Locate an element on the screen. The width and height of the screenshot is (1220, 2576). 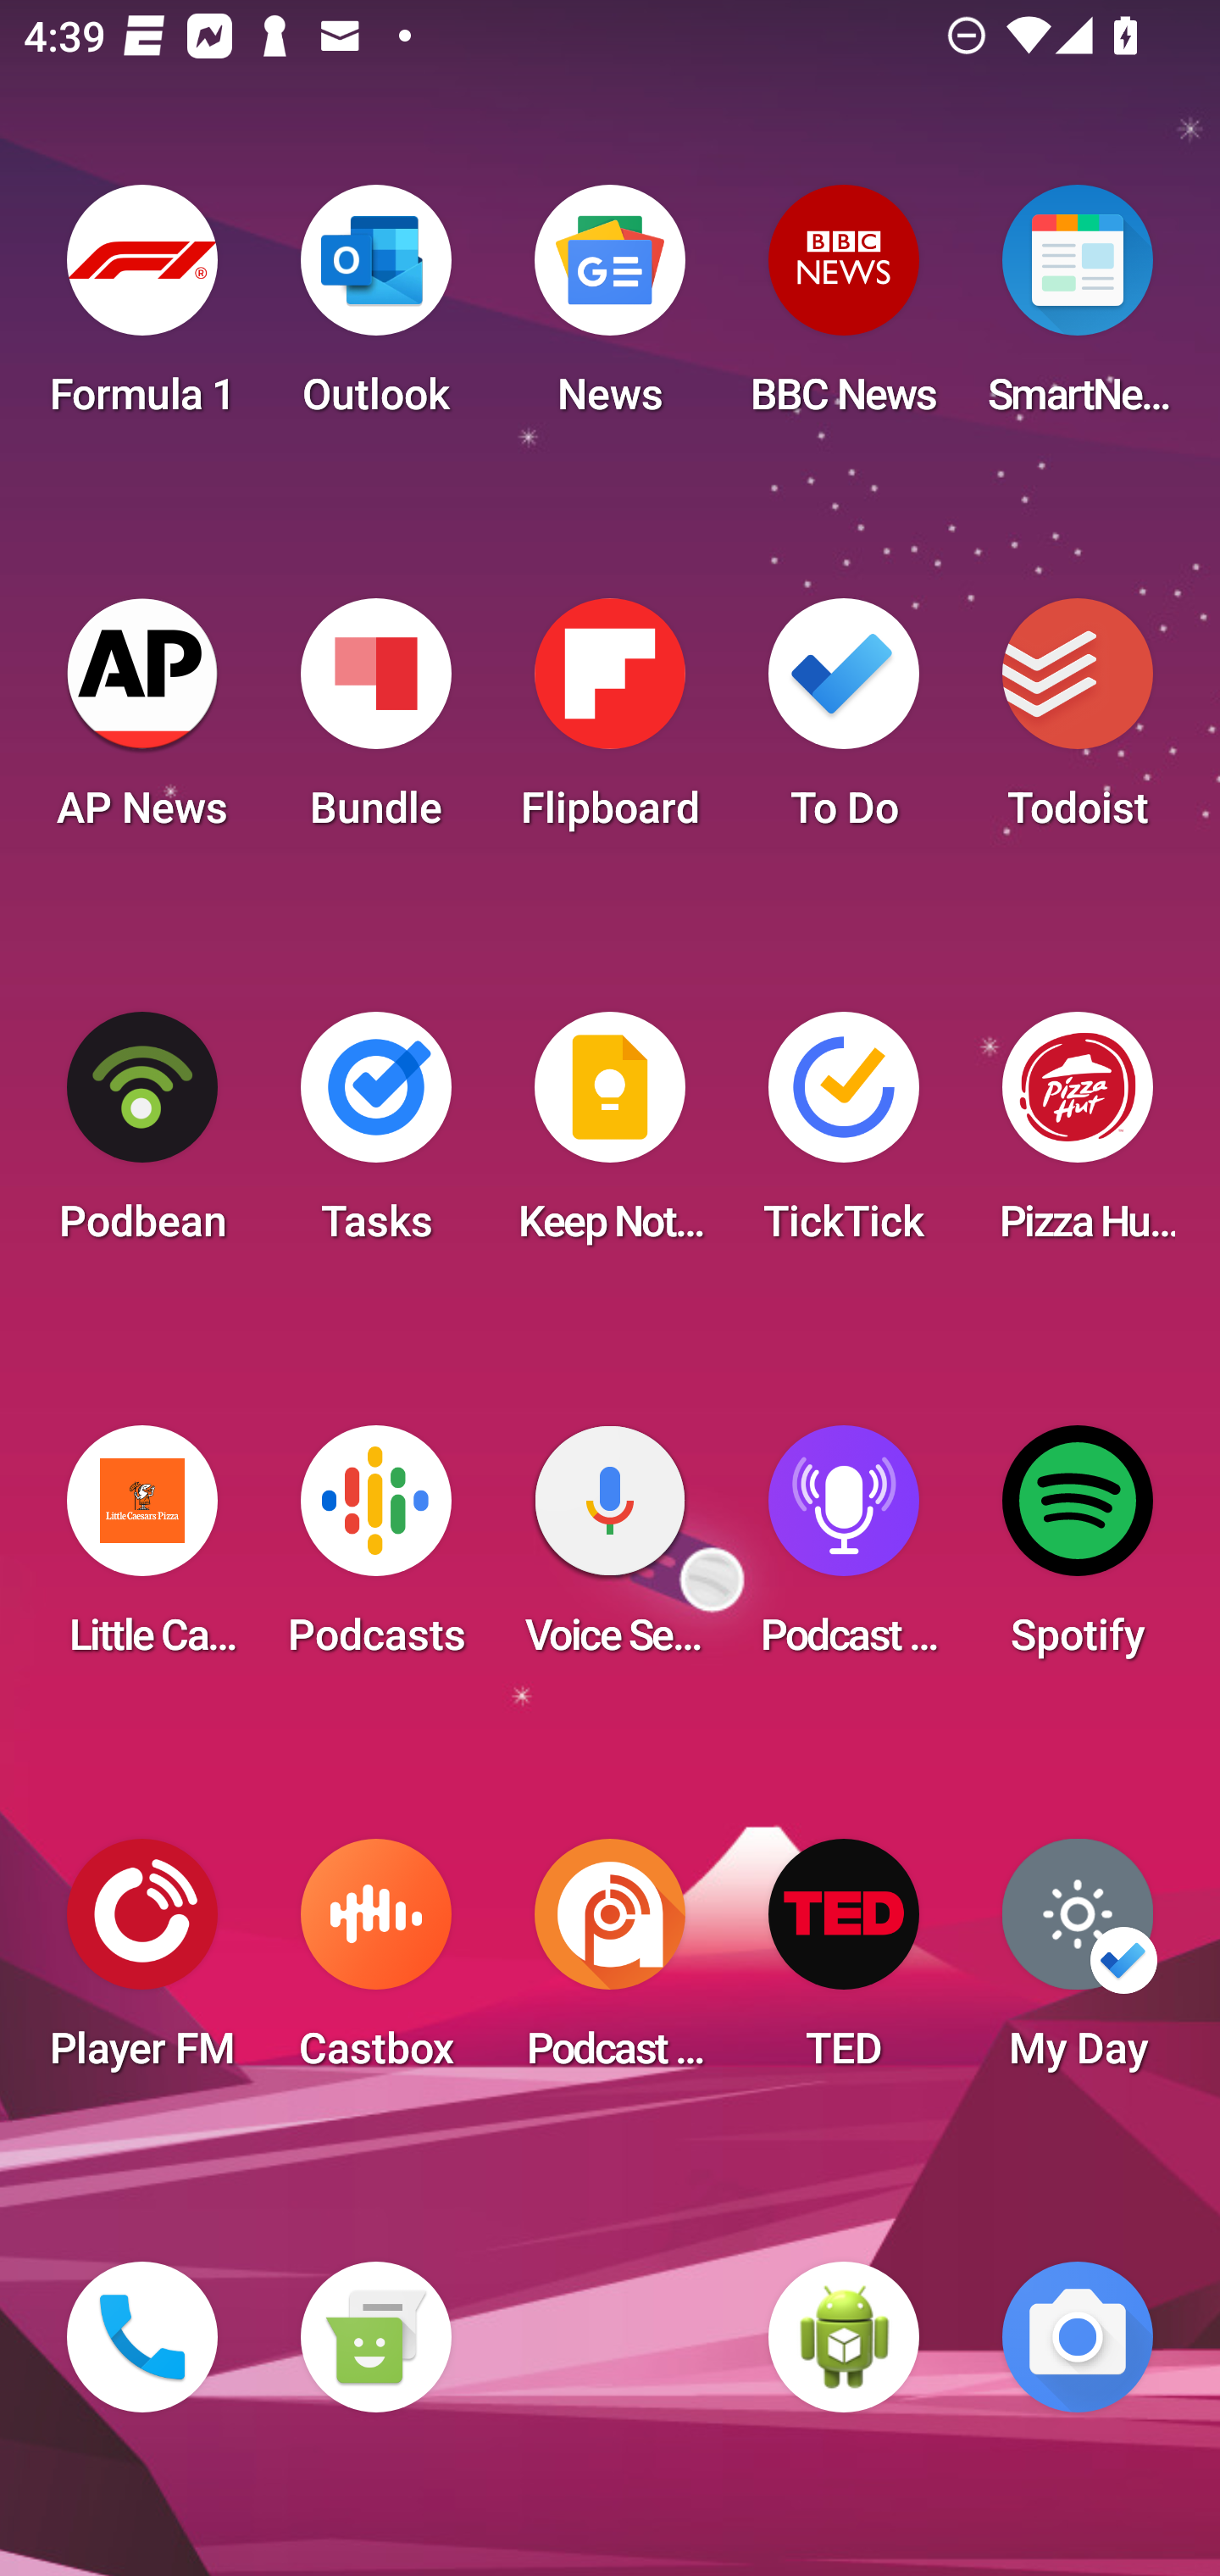
AP News is located at coordinates (142, 724).